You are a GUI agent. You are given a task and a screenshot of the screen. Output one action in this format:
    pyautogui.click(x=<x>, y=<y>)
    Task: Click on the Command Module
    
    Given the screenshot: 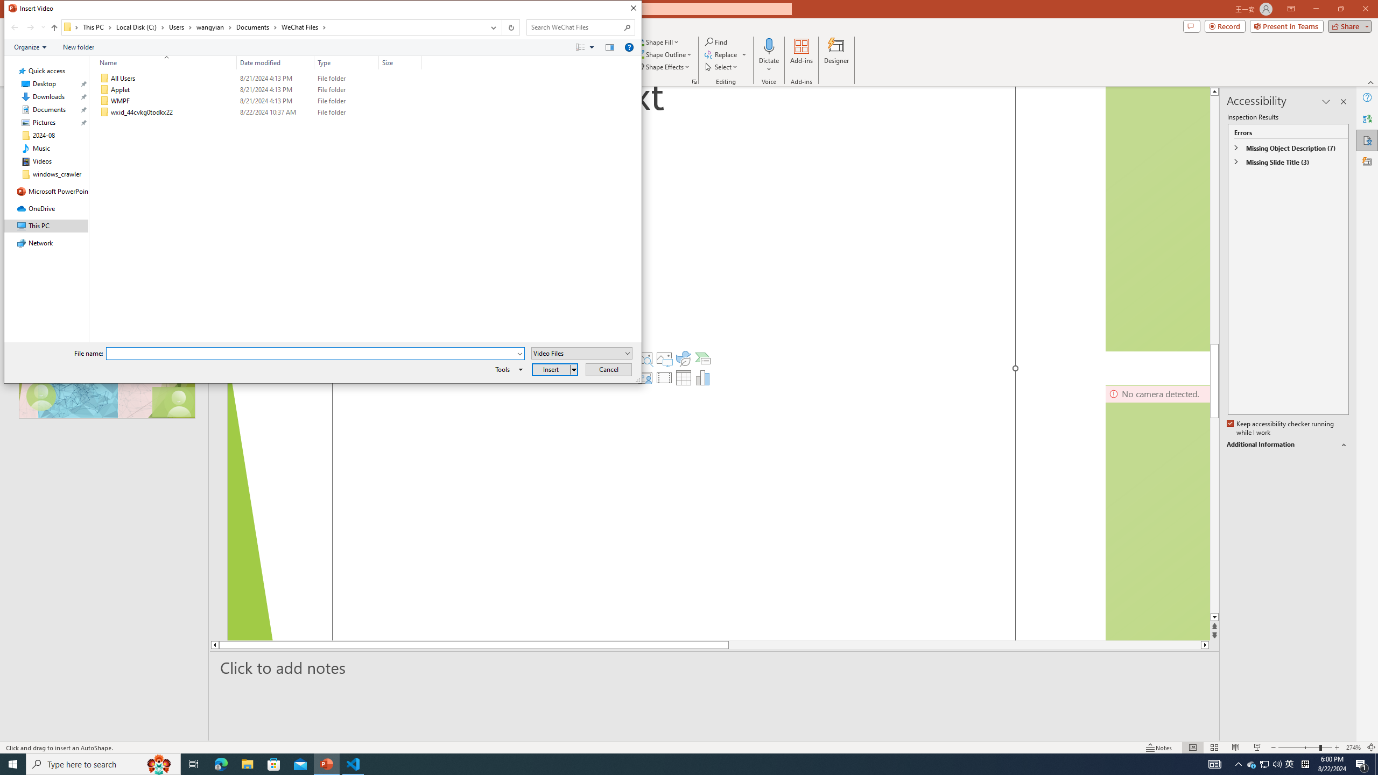 What is the action you would take?
    pyautogui.click(x=323, y=47)
    